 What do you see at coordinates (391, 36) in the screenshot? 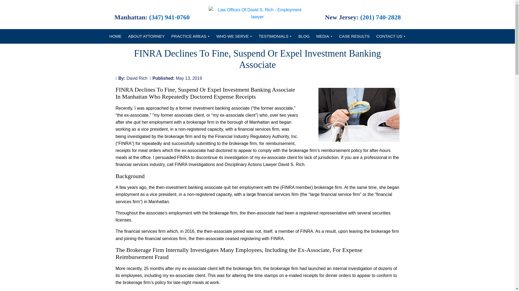
I see `CONTACT US` at bounding box center [391, 36].